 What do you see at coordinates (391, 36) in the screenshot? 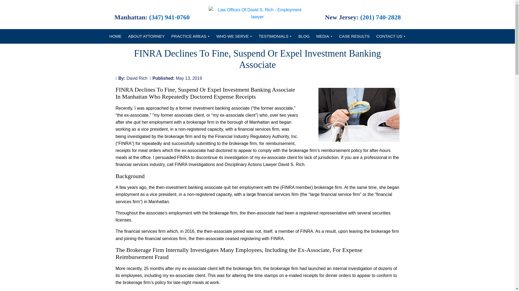
I see `CONTACT US` at bounding box center [391, 36].